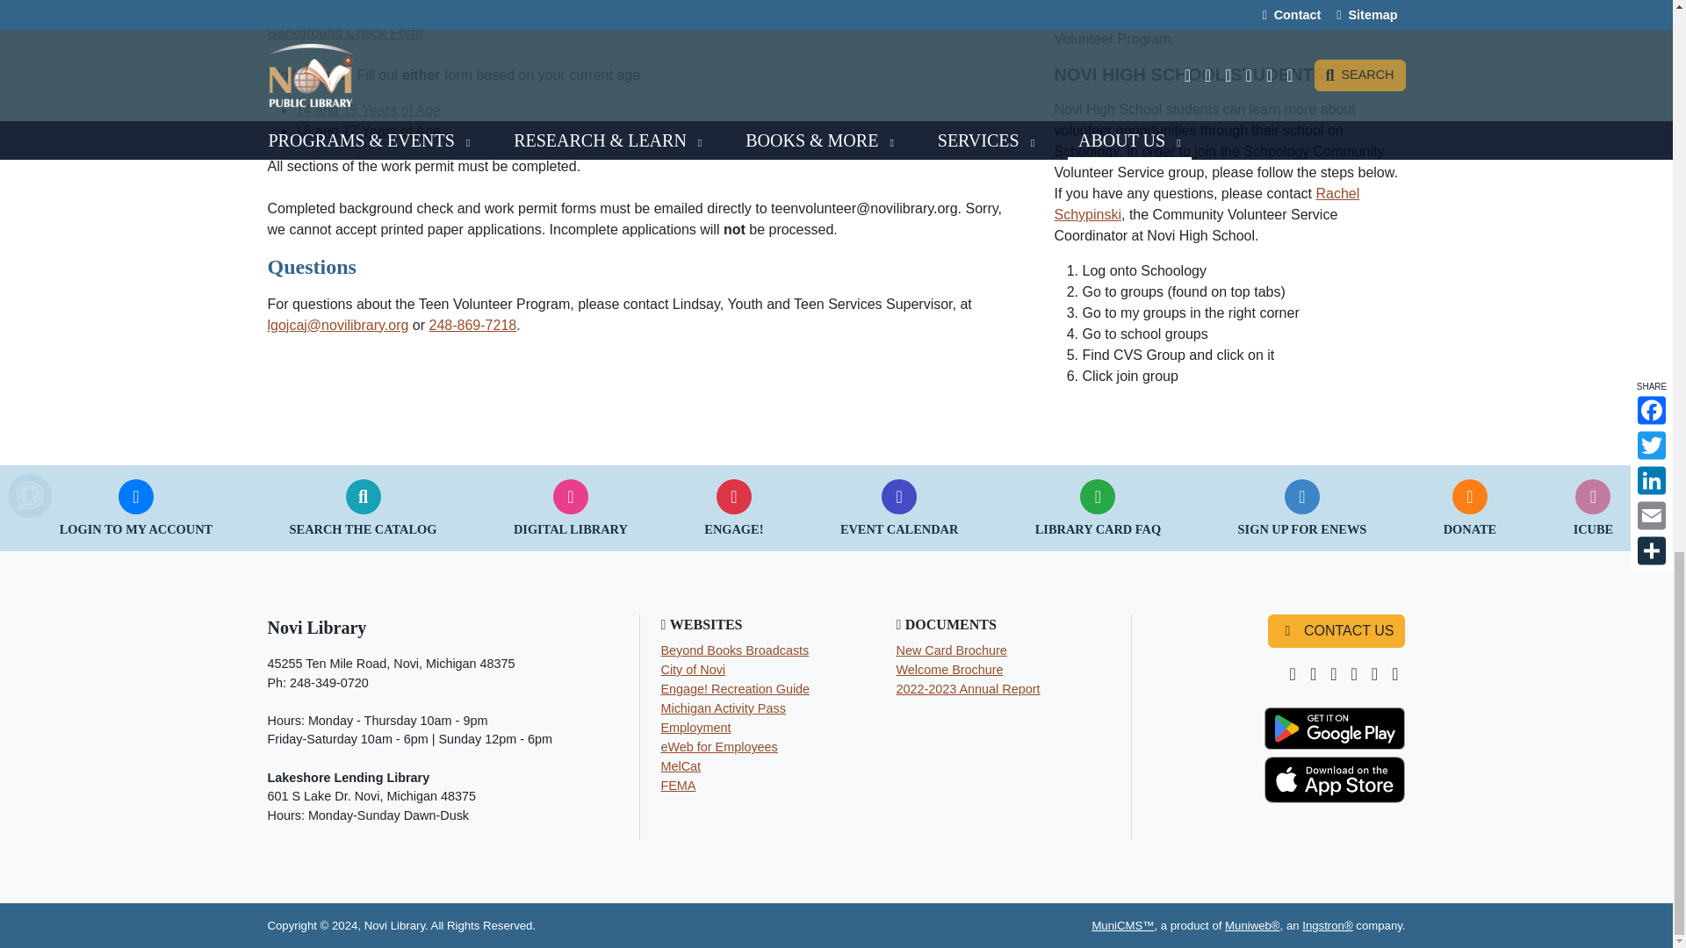  What do you see at coordinates (367, 109) in the screenshot?
I see `Work Permit 14 And 15 Years Of Age` at bounding box center [367, 109].